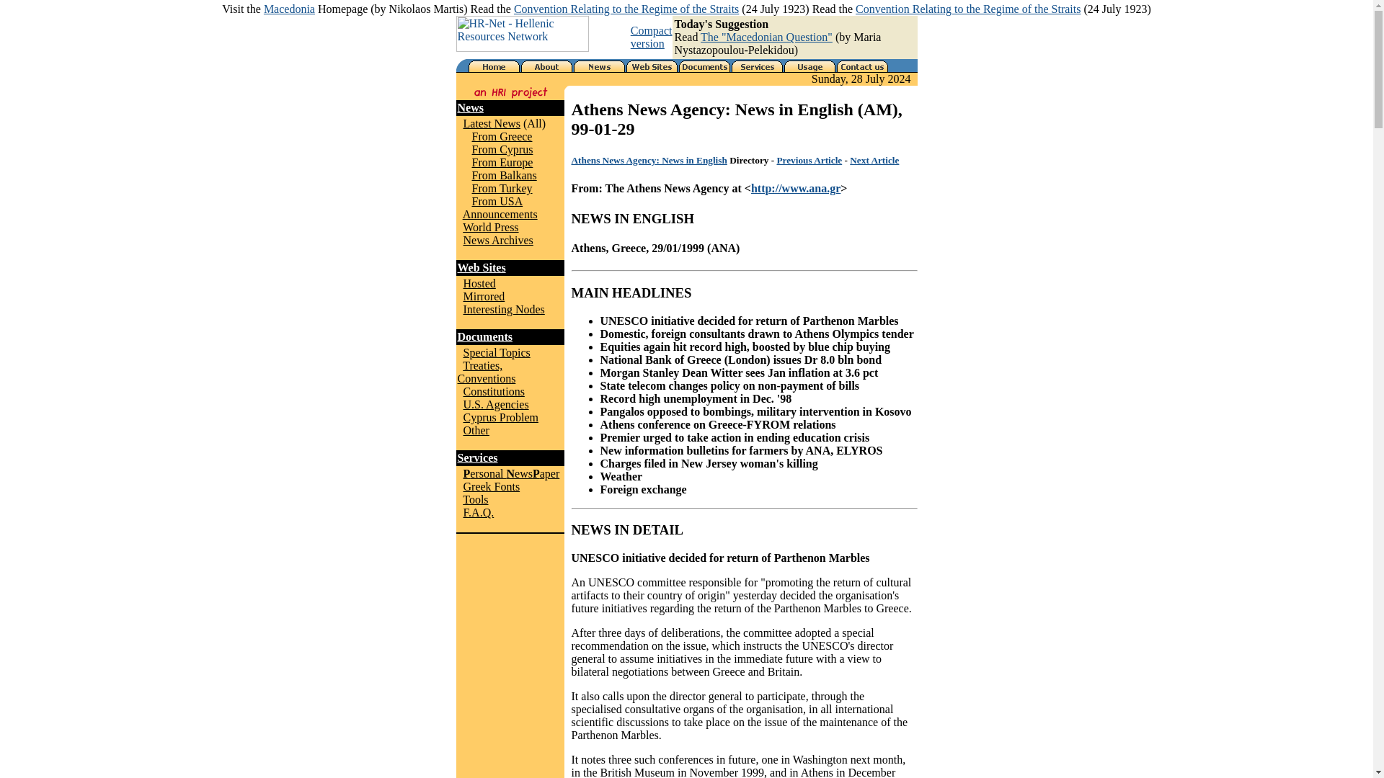 The height and width of the screenshot is (778, 1384). I want to click on From Cyprus, so click(502, 149).